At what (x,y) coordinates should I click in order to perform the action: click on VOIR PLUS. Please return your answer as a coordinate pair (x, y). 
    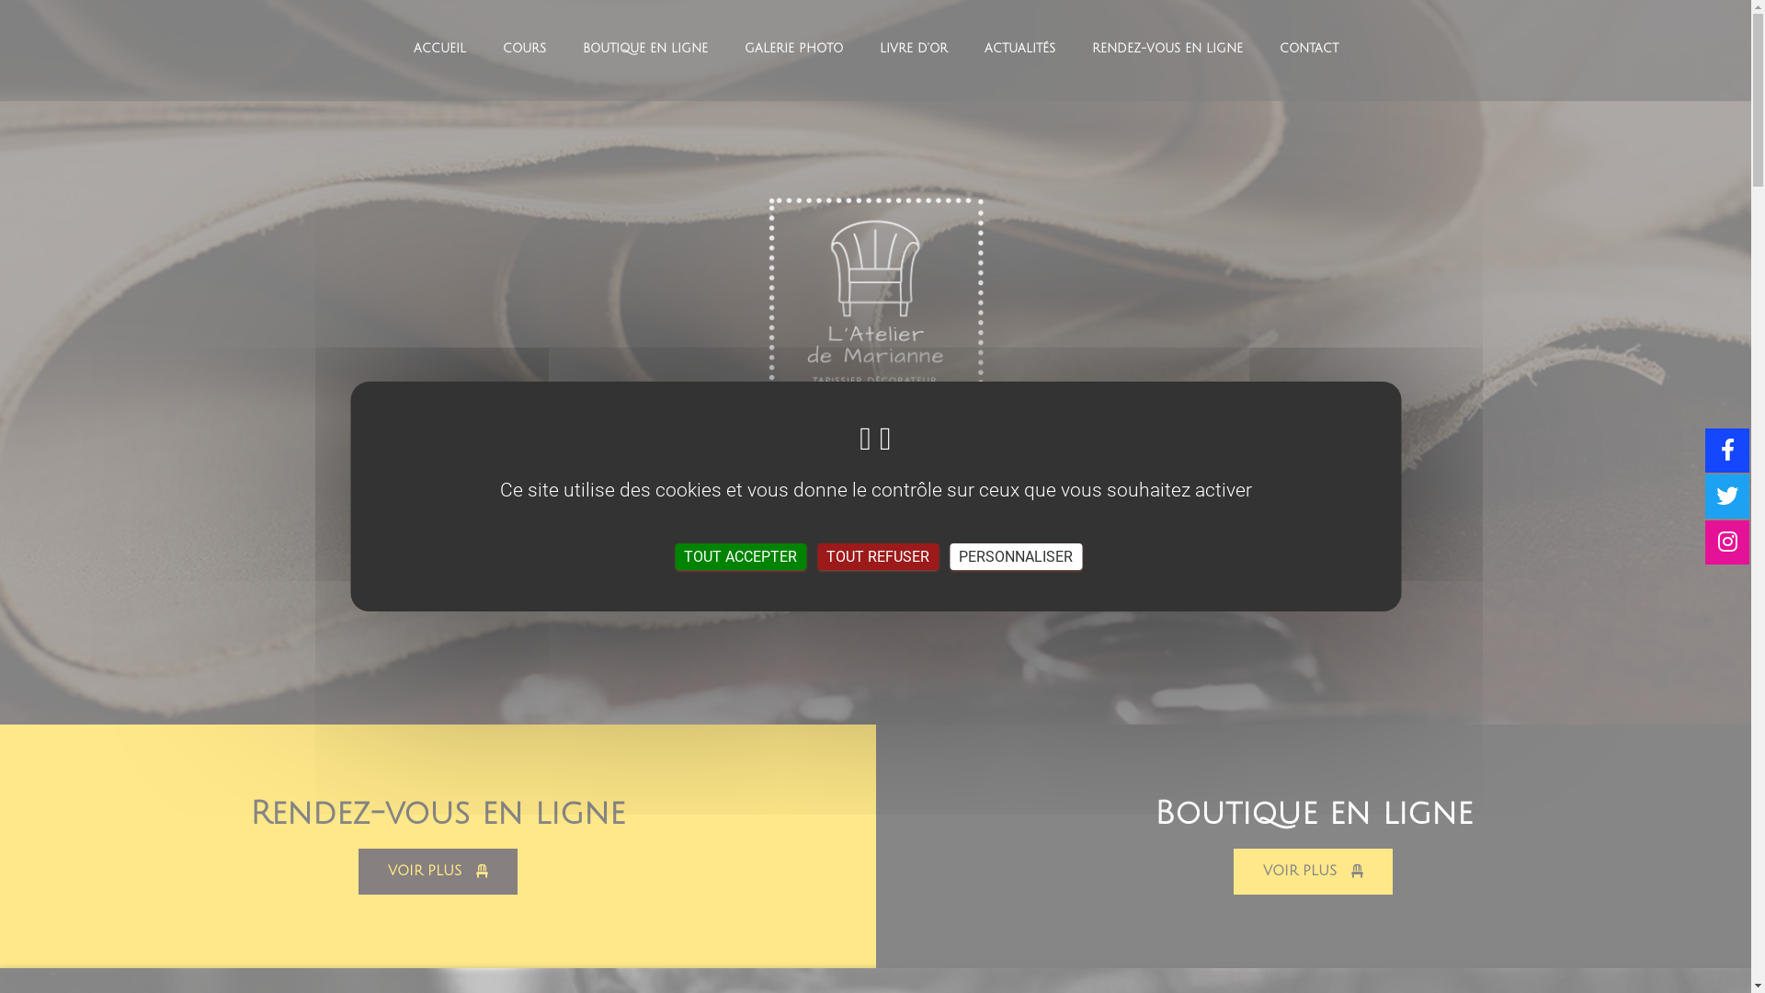
    Looking at the image, I should click on (1313, 872).